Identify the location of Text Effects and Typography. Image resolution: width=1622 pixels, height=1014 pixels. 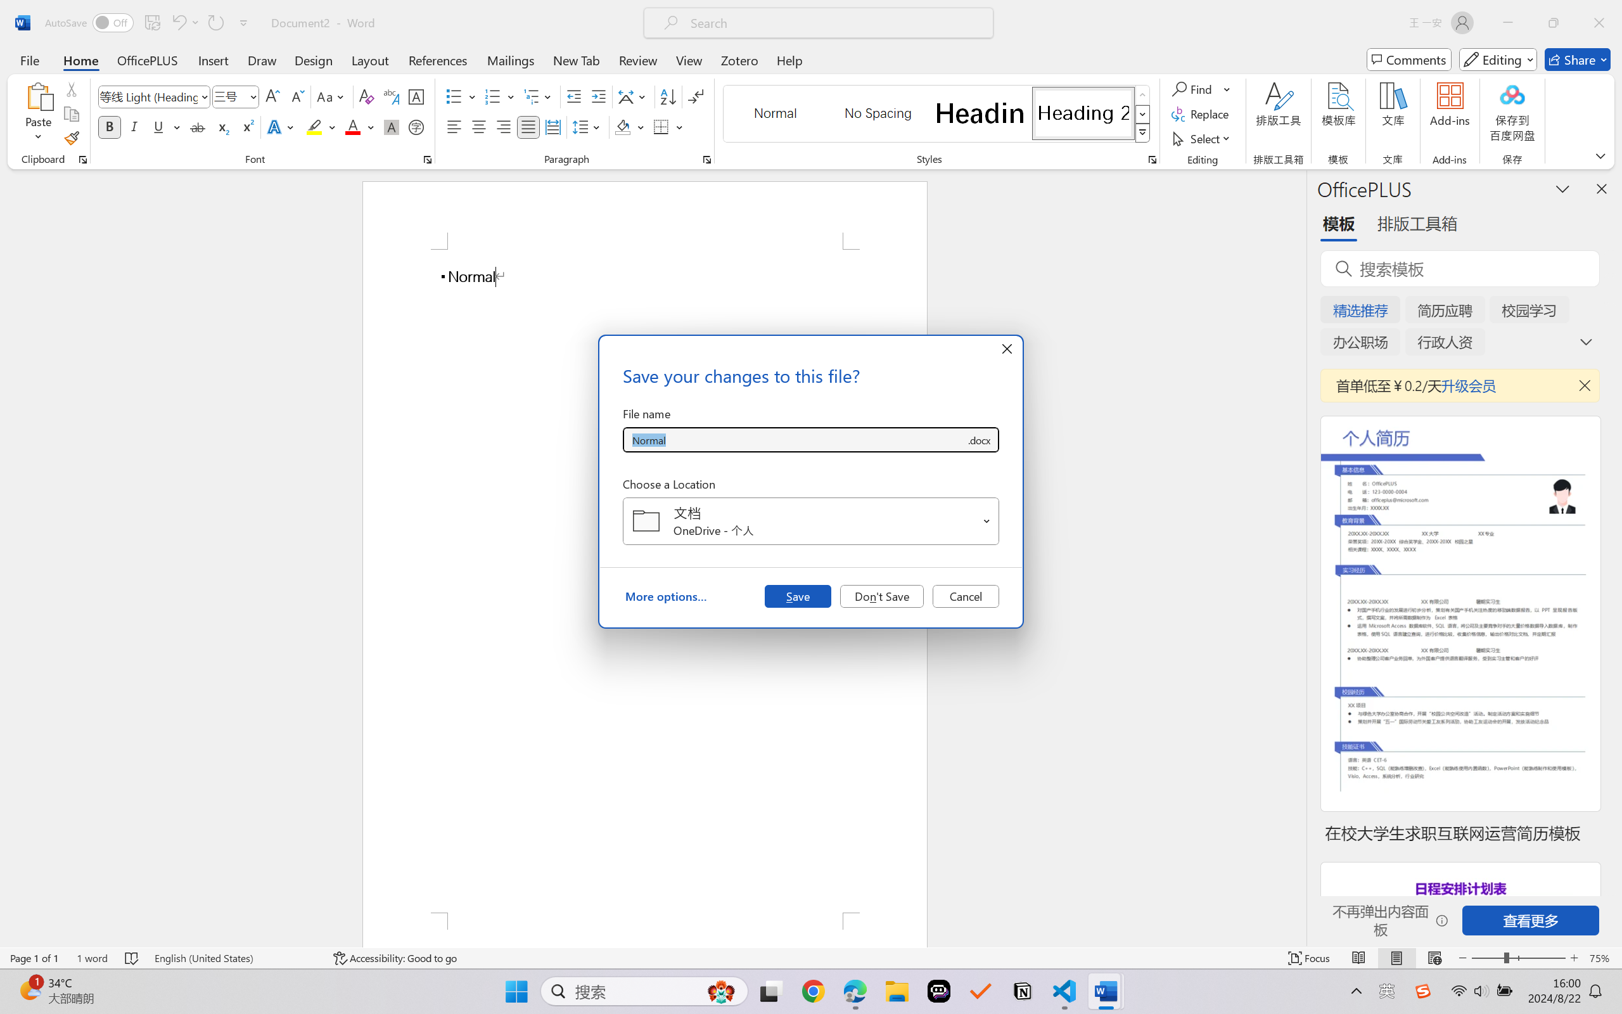
(282, 127).